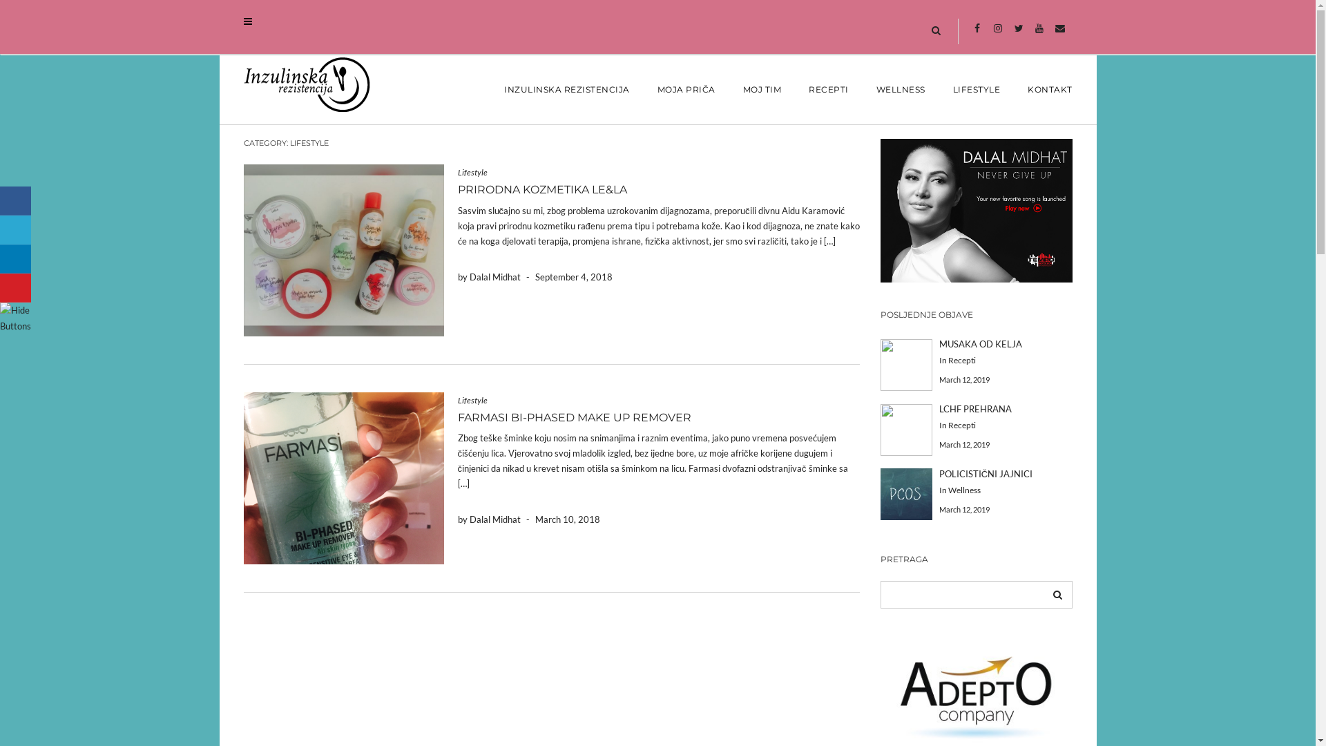 The image size is (1326, 746). I want to click on RECEPTI, so click(829, 90).